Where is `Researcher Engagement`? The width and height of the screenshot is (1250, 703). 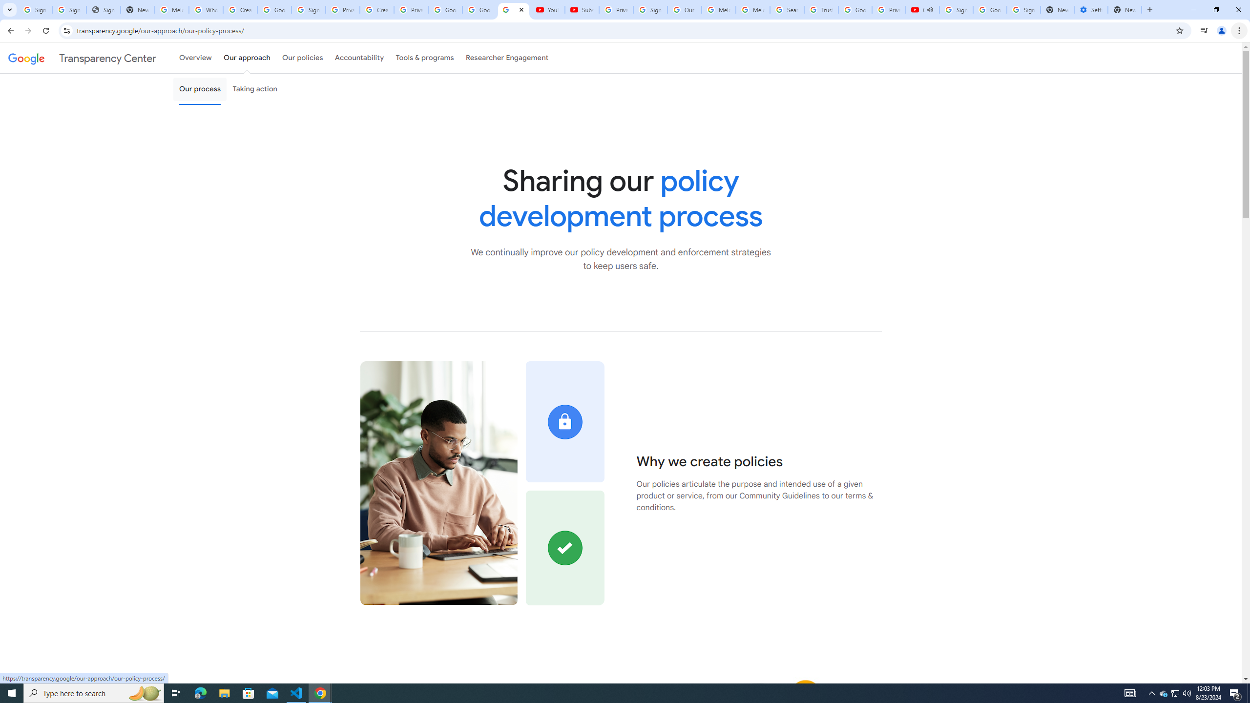 Researcher Engagement is located at coordinates (507, 58).